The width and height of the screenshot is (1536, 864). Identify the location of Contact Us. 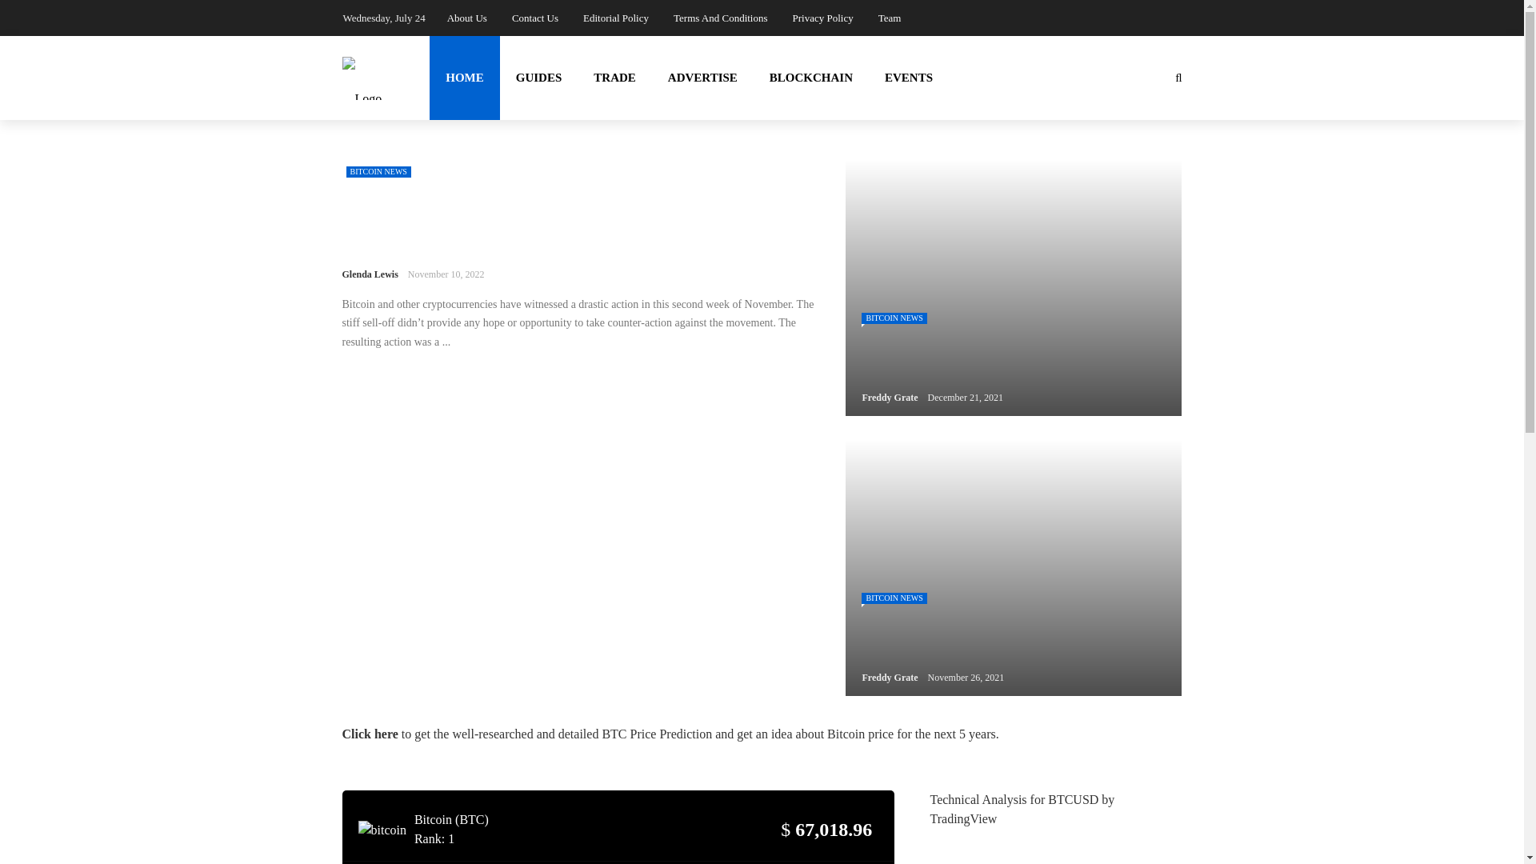
(534, 18).